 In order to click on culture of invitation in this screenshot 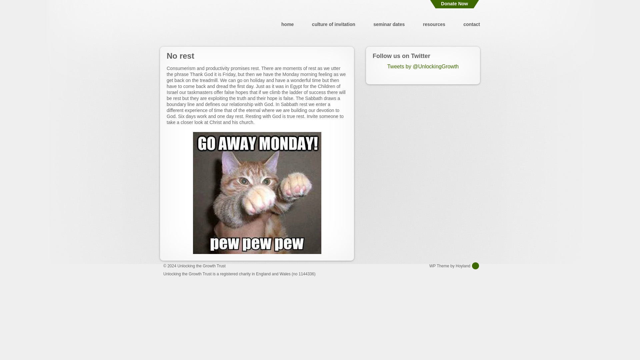, I will do `click(333, 24)`.